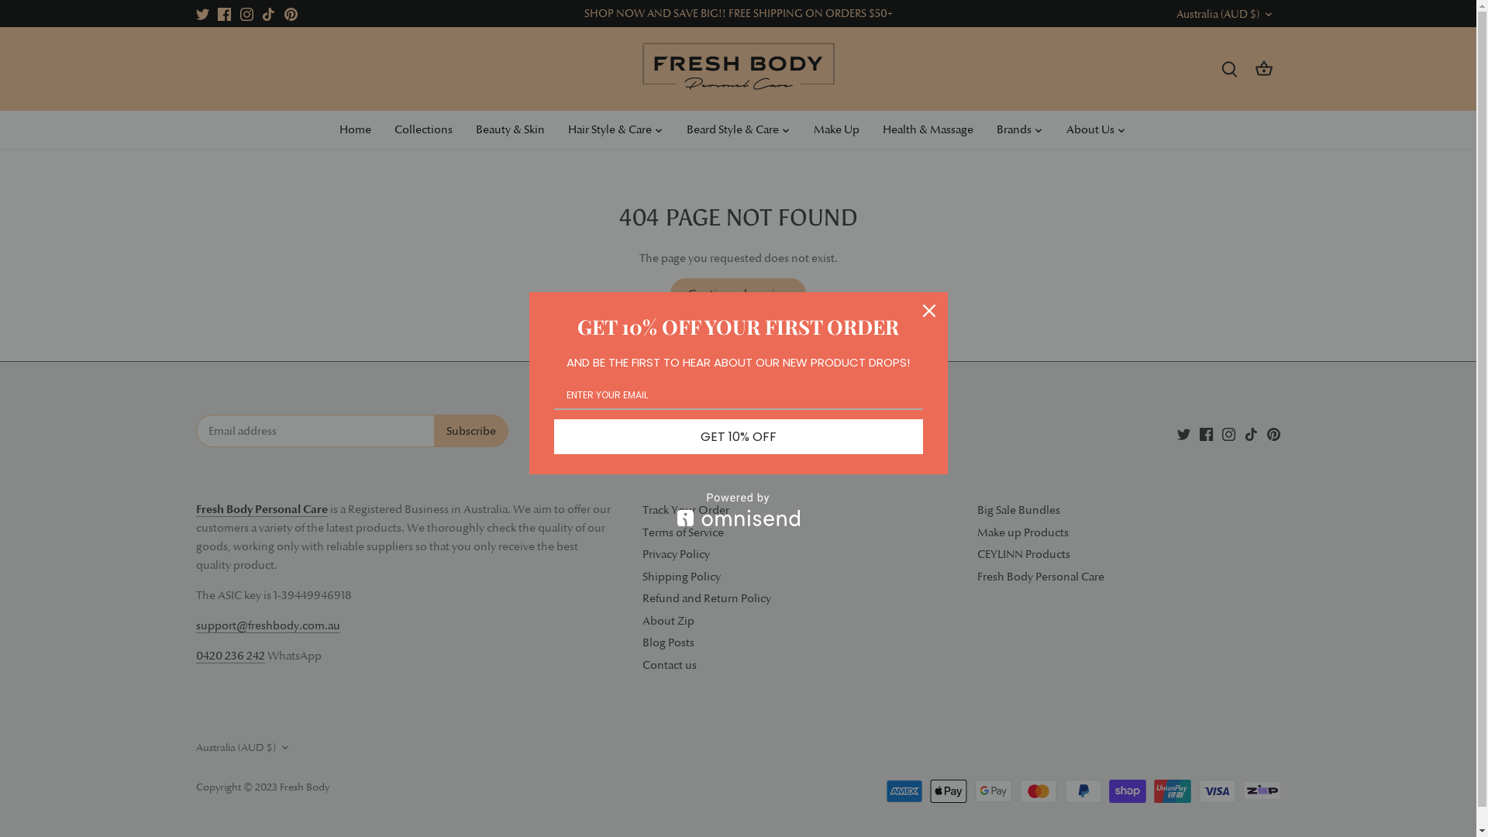  Describe the element at coordinates (738, 383) in the screenshot. I see `Back to the top` at that location.